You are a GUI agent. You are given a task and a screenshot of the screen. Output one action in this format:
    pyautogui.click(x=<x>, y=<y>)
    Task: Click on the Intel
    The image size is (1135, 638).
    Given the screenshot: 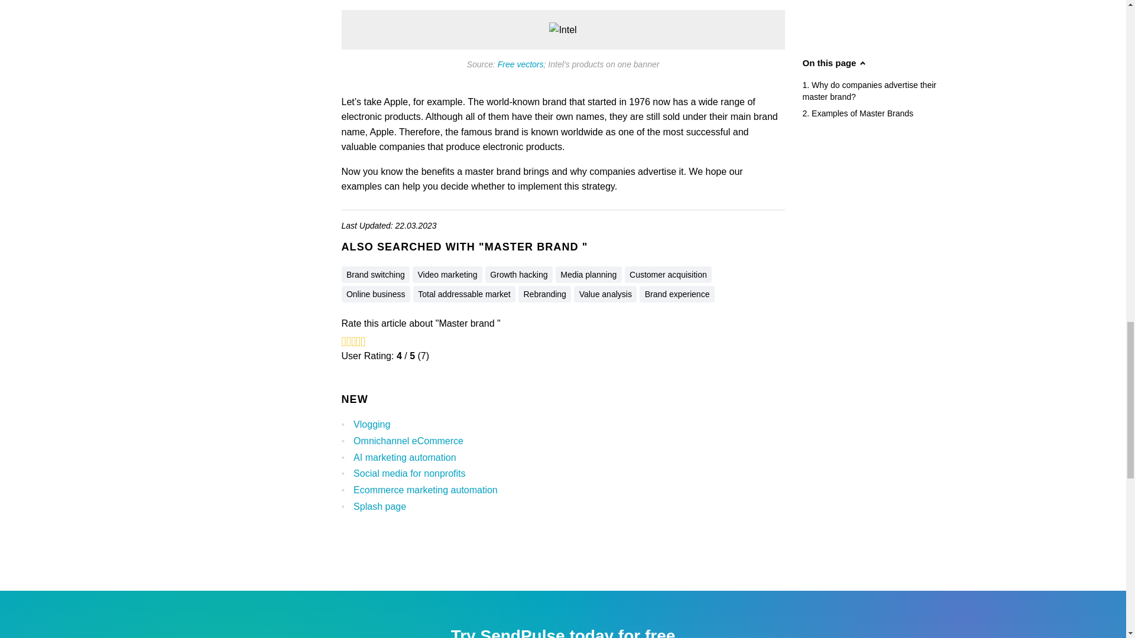 What is the action you would take?
    pyautogui.click(x=563, y=30)
    